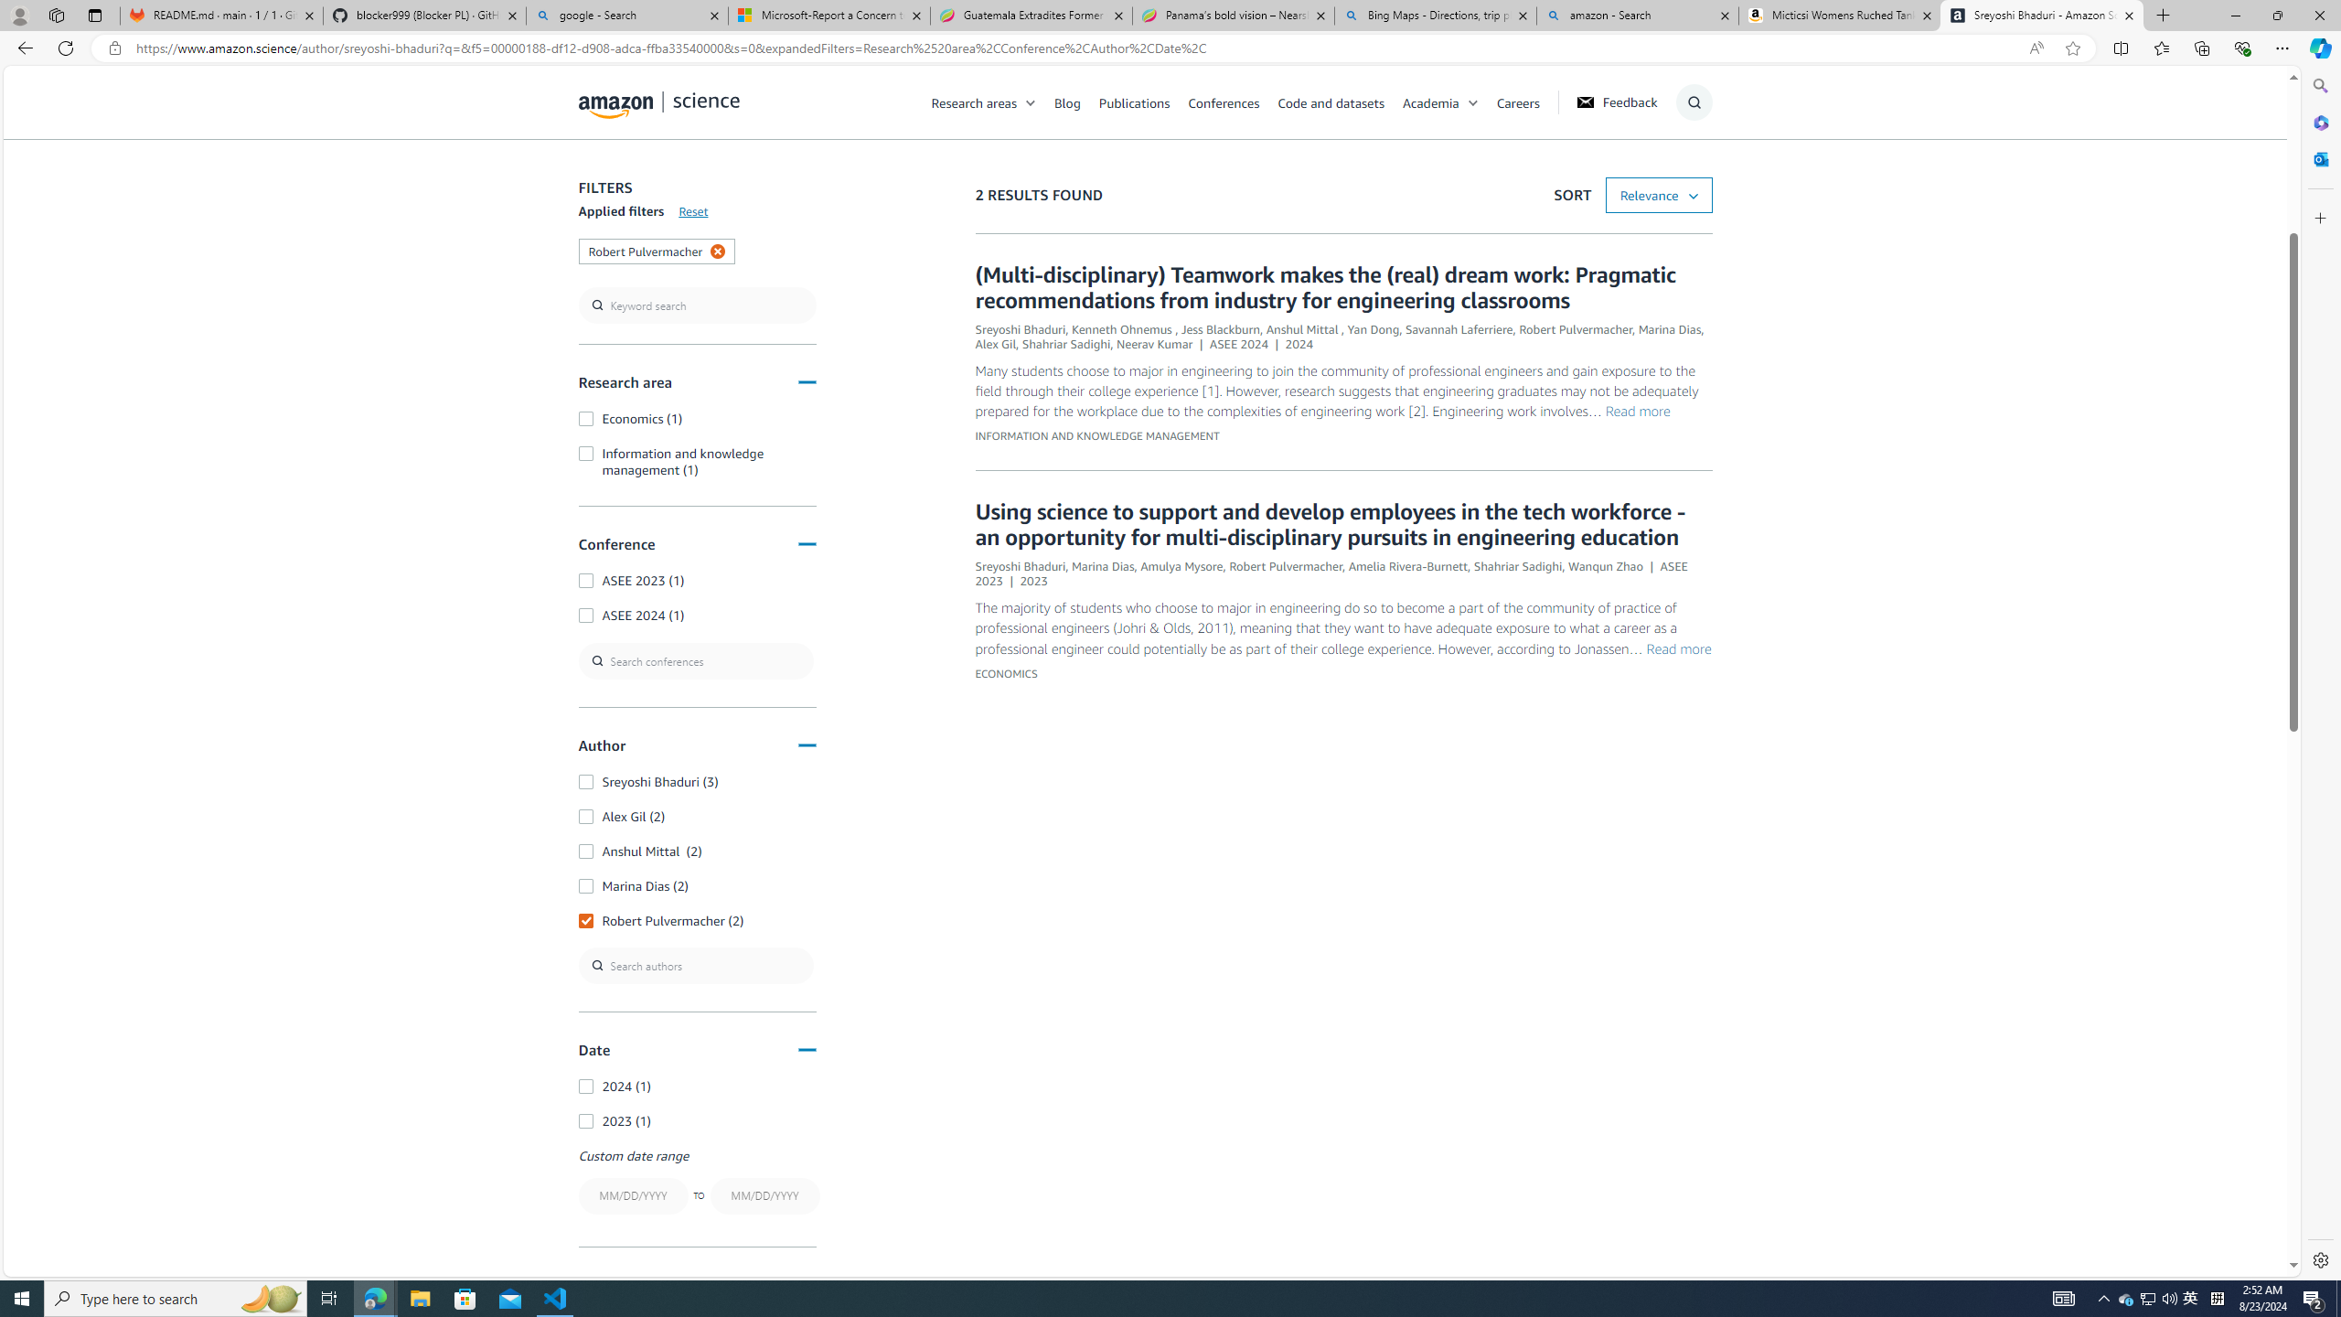 The width and height of the screenshot is (2341, 1317). What do you see at coordinates (993, 102) in the screenshot?
I see `Research areas` at bounding box center [993, 102].